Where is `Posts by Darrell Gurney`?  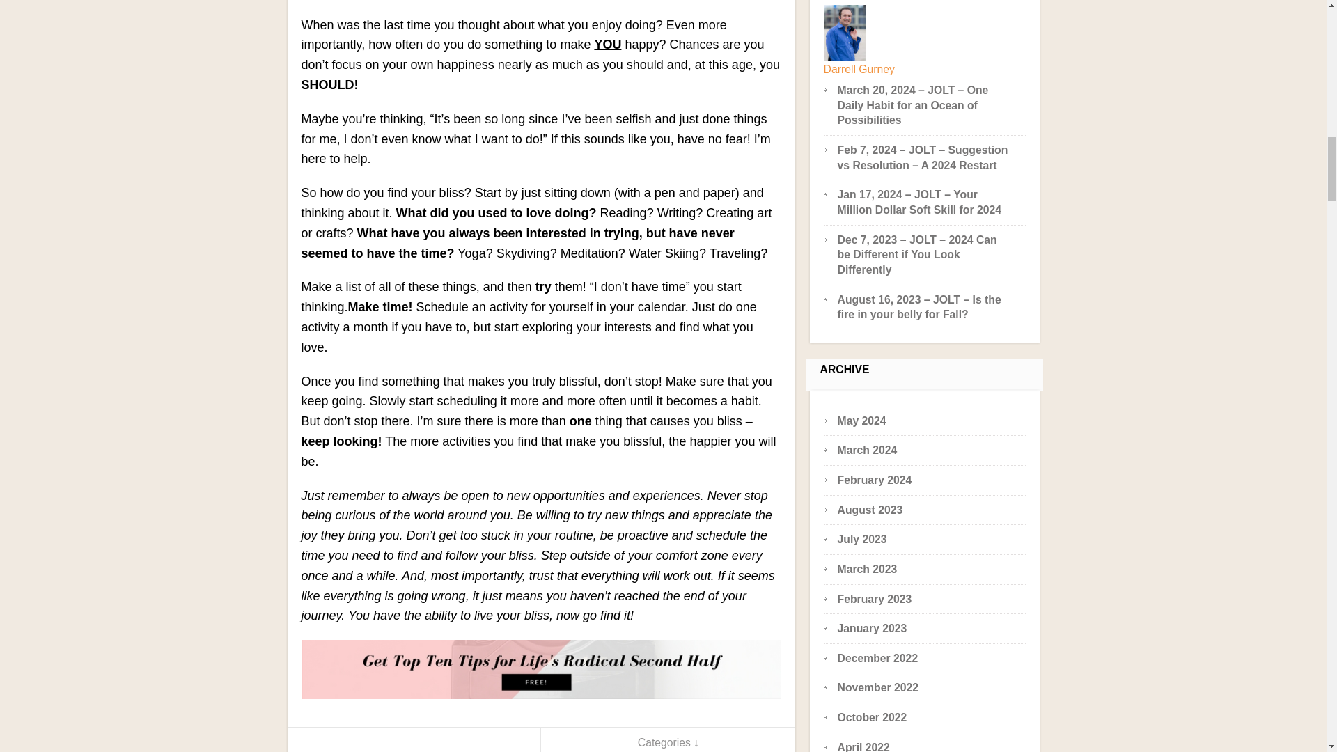 Posts by Darrell Gurney is located at coordinates (859, 69).